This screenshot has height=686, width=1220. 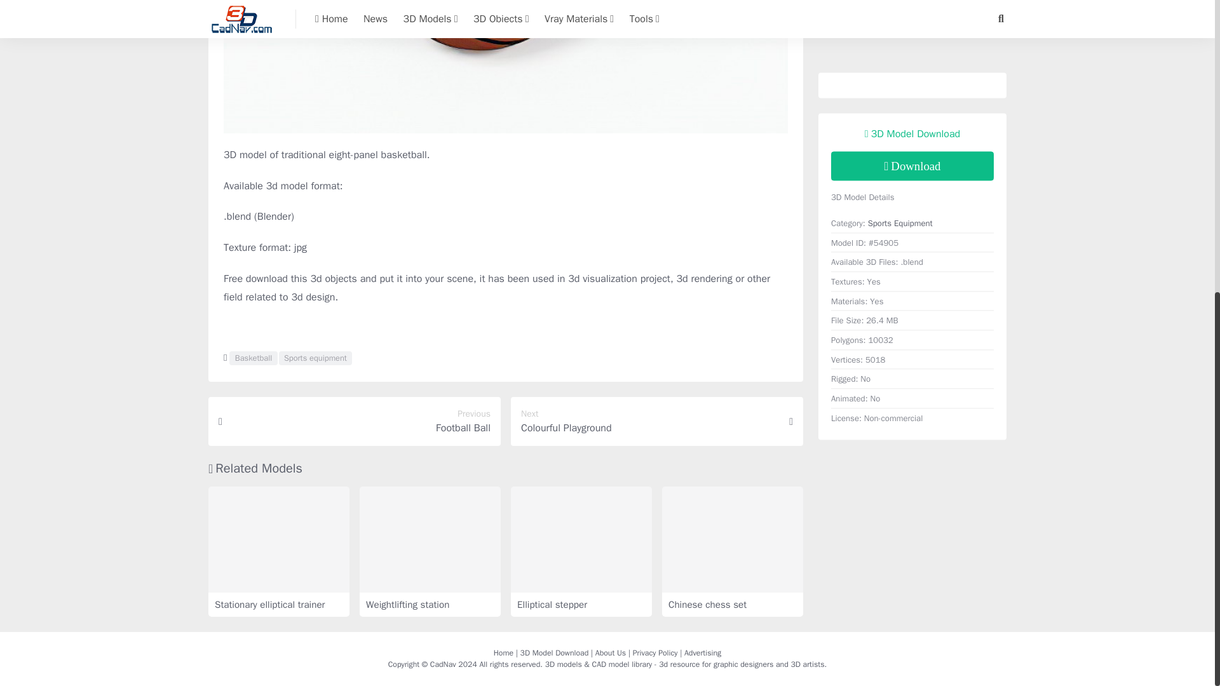 What do you see at coordinates (430, 539) in the screenshot?
I see `Weightlifting station 3d model download` at bounding box center [430, 539].